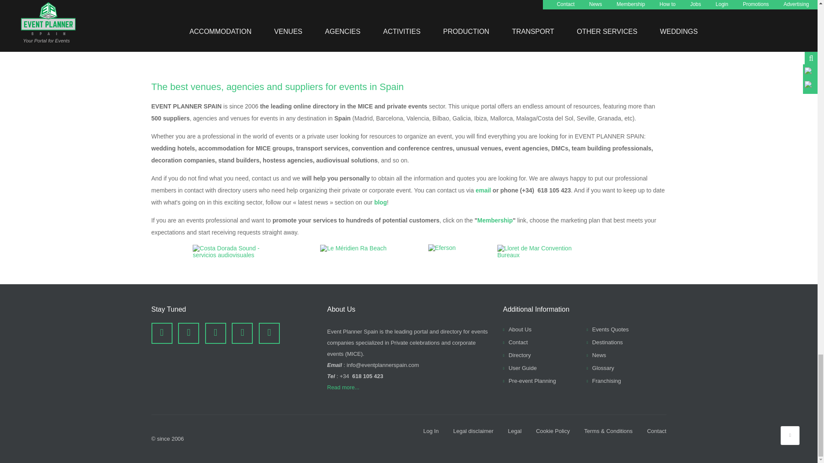 The height and width of the screenshot is (463, 824). Describe the element at coordinates (600, 368) in the screenshot. I see `Glossary` at that location.